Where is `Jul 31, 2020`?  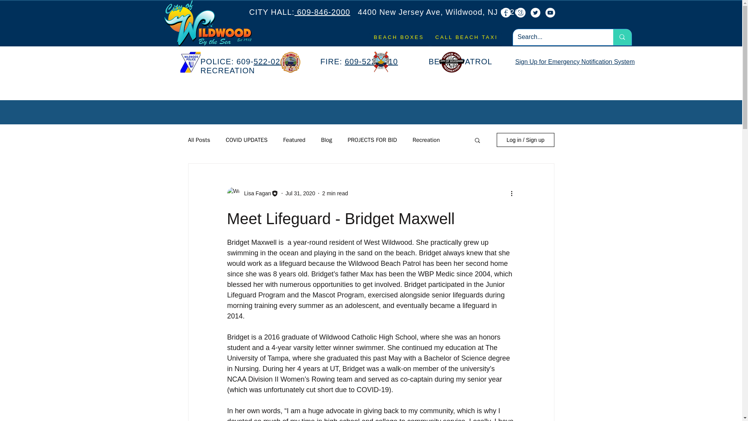
Jul 31, 2020 is located at coordinates (300, 193).